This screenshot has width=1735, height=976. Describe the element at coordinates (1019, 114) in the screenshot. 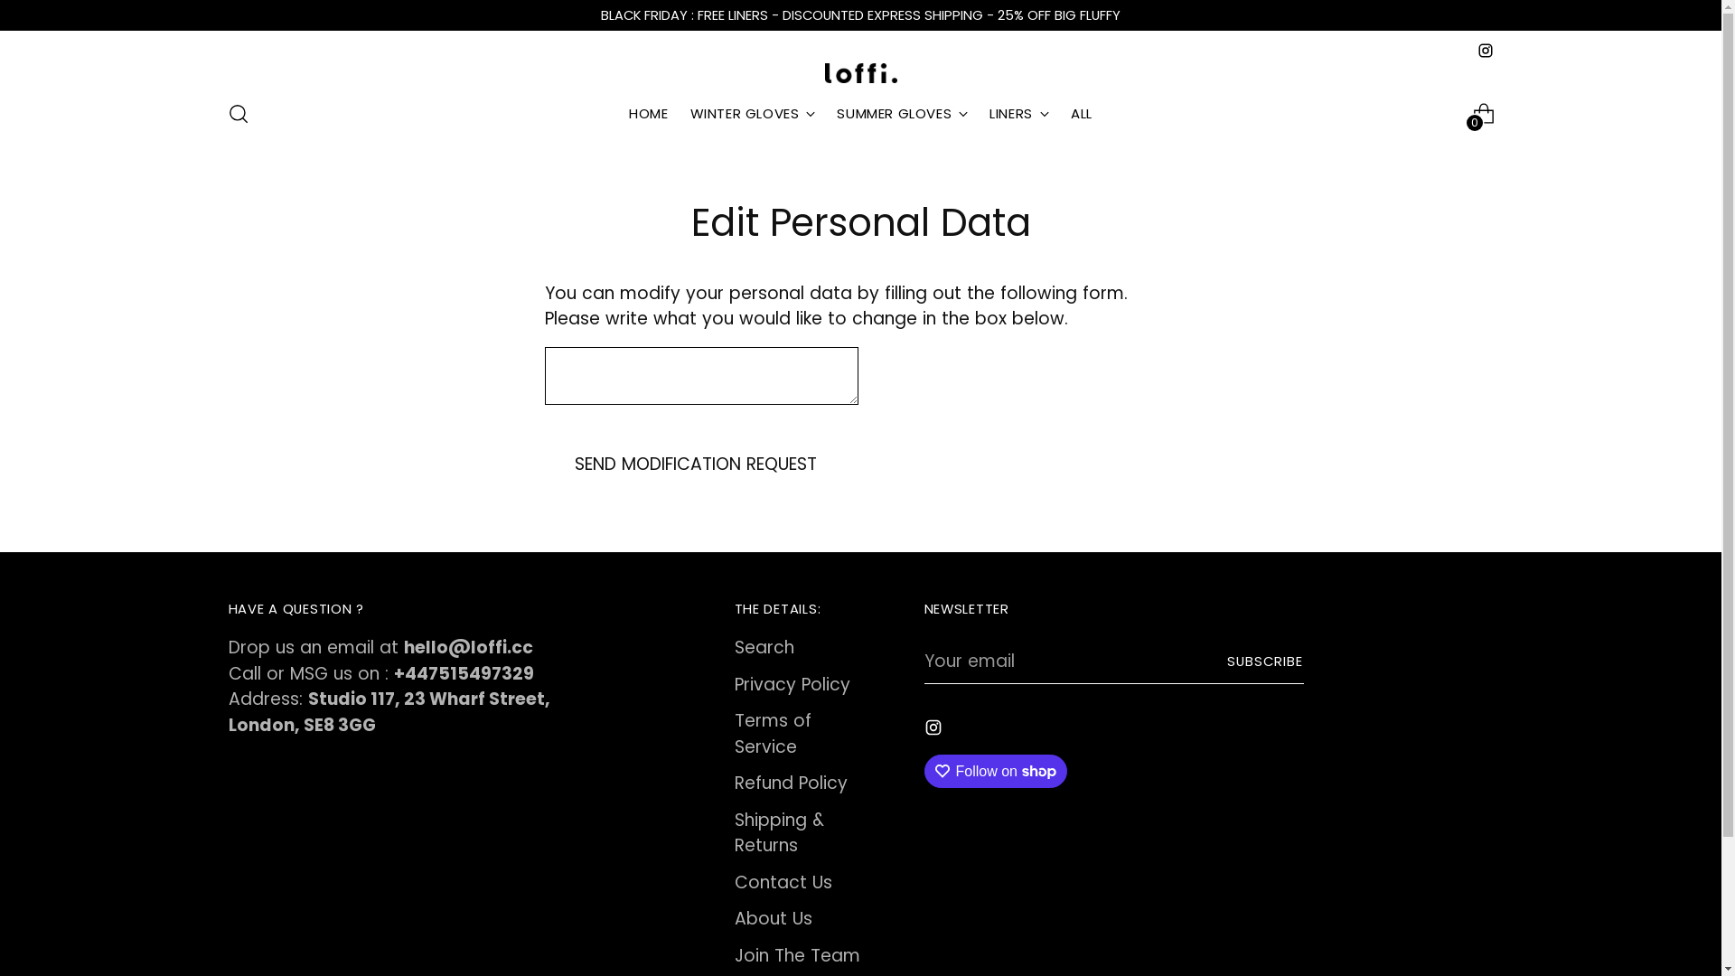

I see `LINERS` at that location.